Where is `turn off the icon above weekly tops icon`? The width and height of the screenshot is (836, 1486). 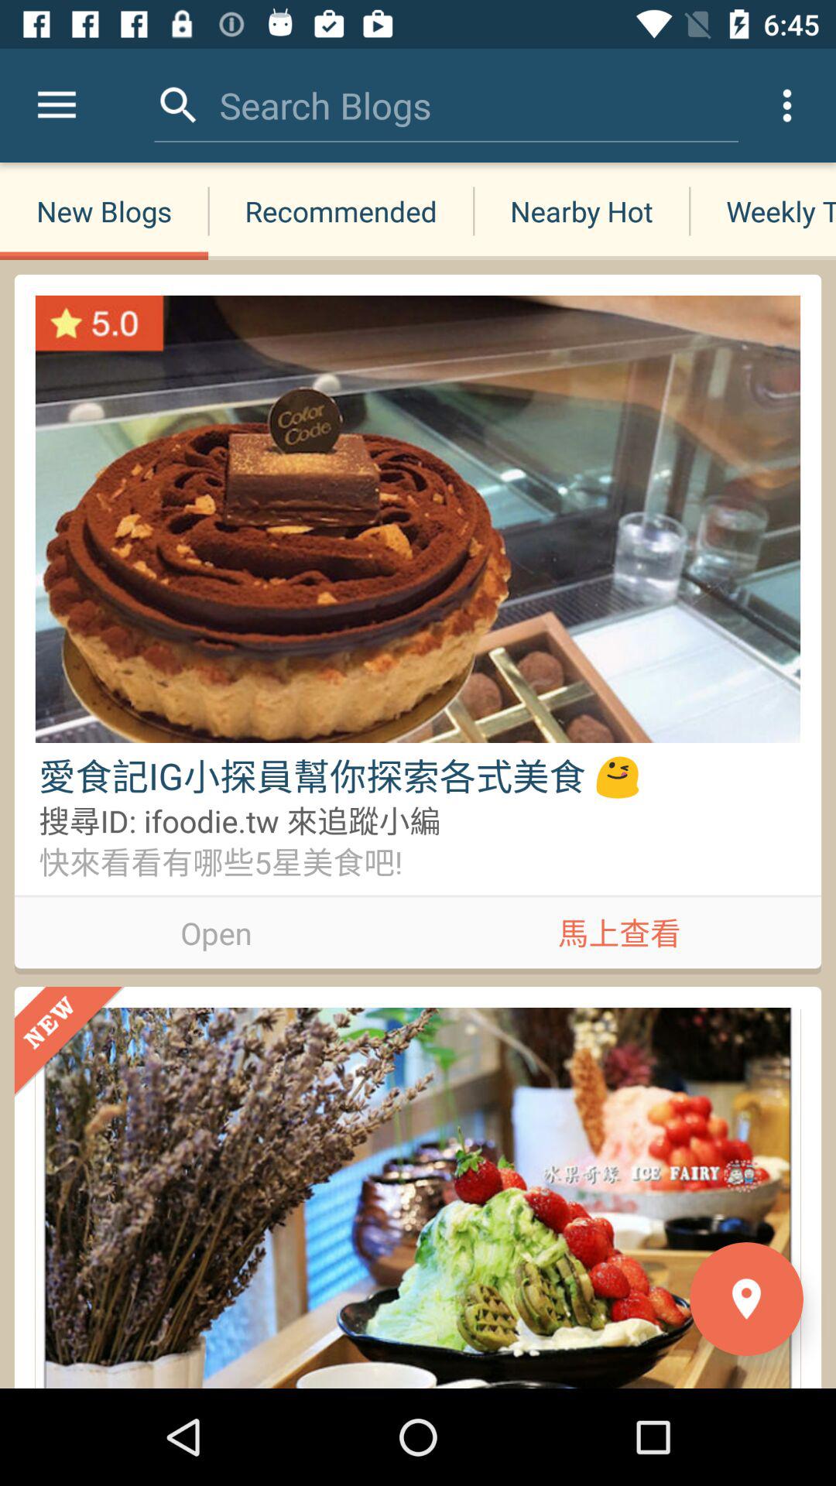
turn off the icon above weekly tops icon is located at coordinates (786, 105).